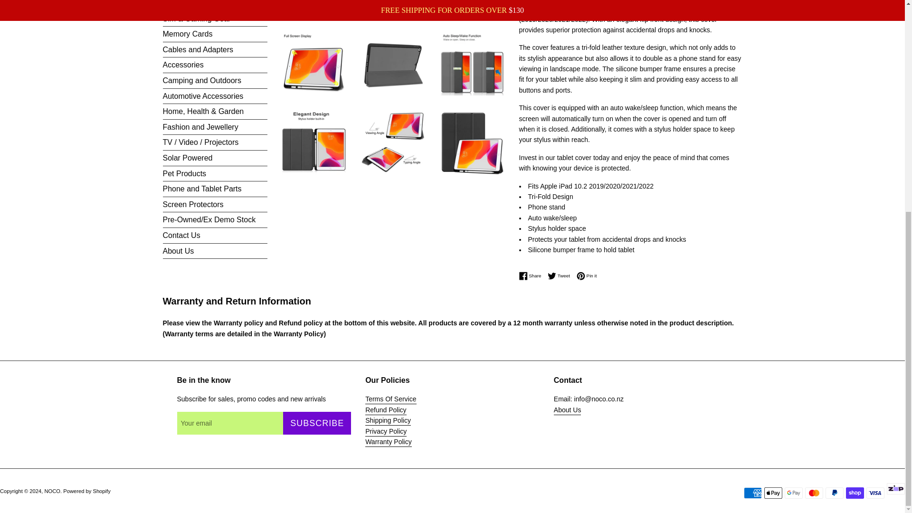 The image size is (912, 513). Describe the element at coordinates (386, 432) in the screenshot. I see `Privacy Policy` at that location.